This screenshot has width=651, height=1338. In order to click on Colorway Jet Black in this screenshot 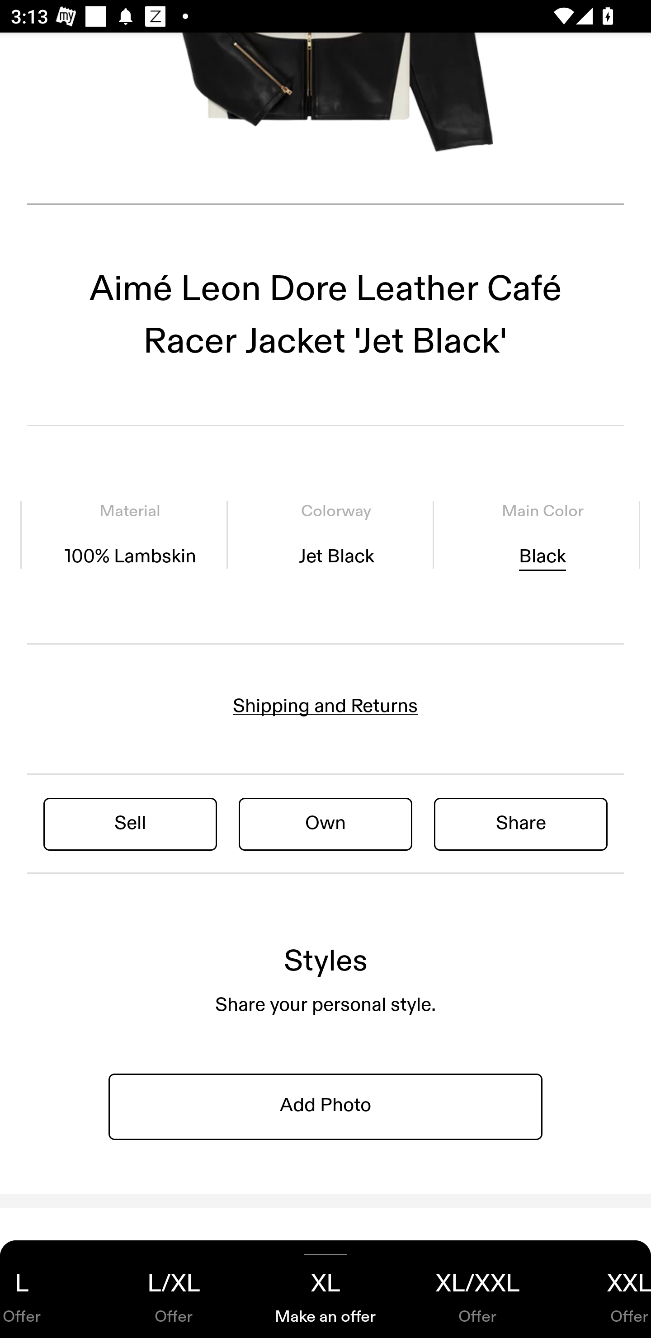, I will do `click(336, 535)`.